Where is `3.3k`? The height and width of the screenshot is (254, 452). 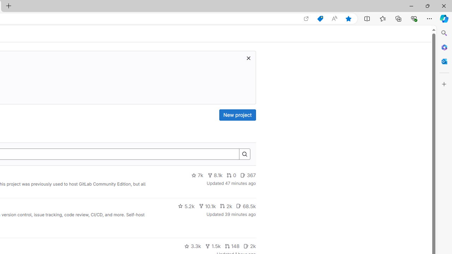
3.3k is located at coordinates (193, 246).